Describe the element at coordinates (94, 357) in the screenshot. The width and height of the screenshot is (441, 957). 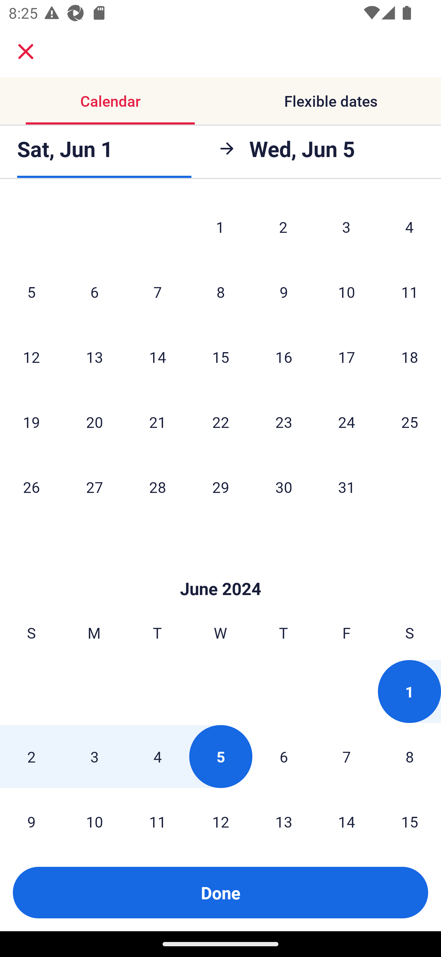
I see `13 Monday, May 13, 2024` at that location.